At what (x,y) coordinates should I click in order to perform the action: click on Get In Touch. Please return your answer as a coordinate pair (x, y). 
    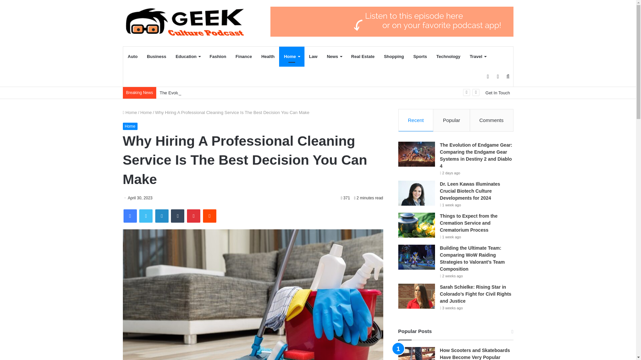
    Looking at the image, I should click on (497, 93).